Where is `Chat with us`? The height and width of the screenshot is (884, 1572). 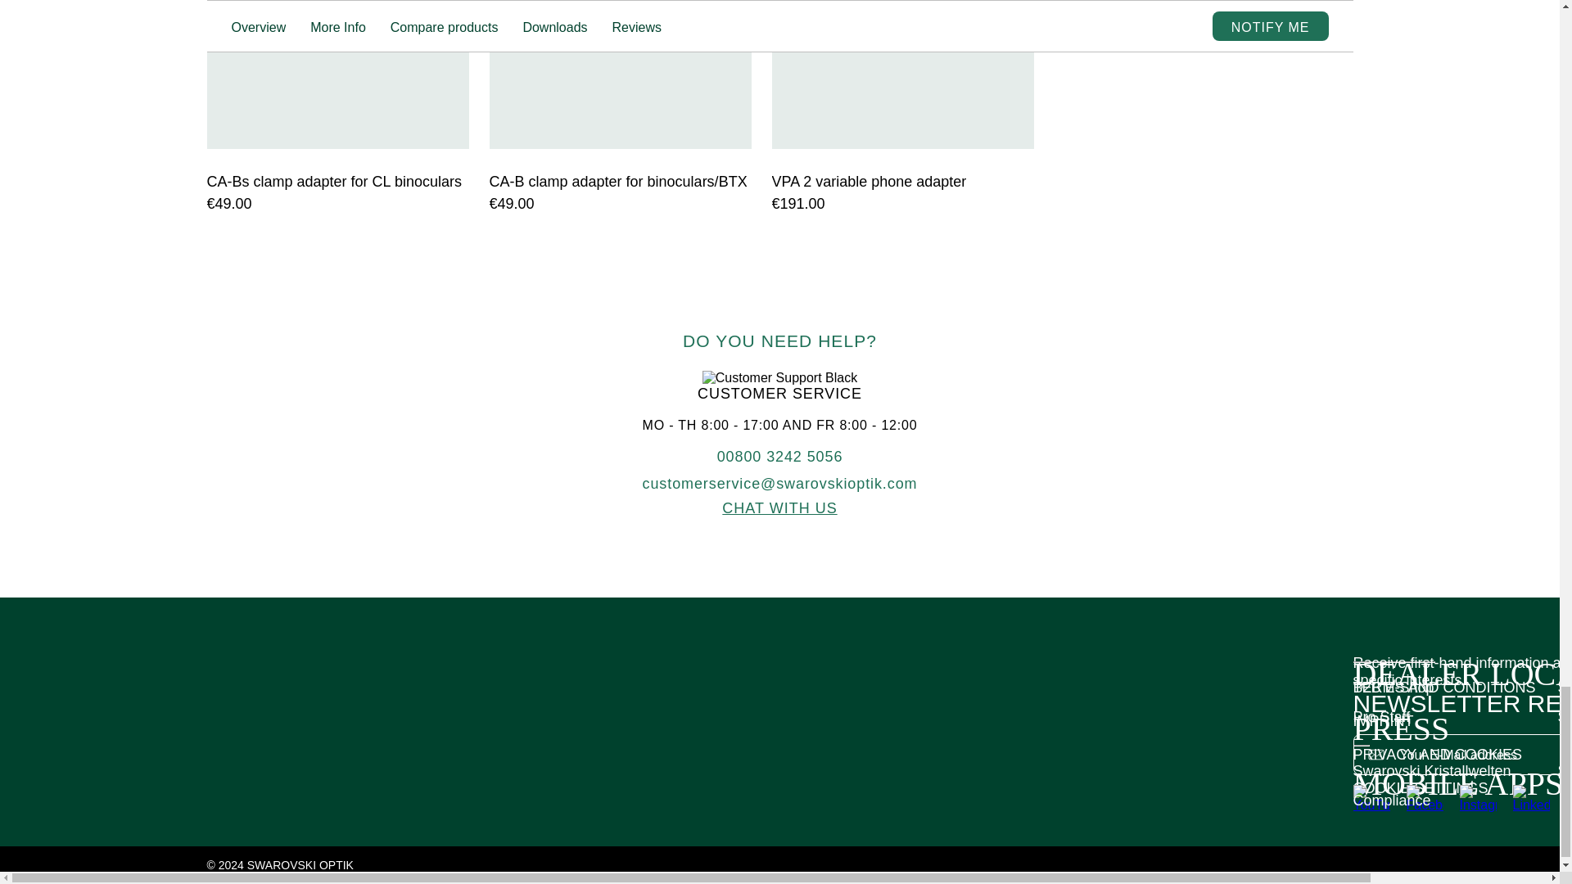 Chat with us is located at coordinates (779, 507).